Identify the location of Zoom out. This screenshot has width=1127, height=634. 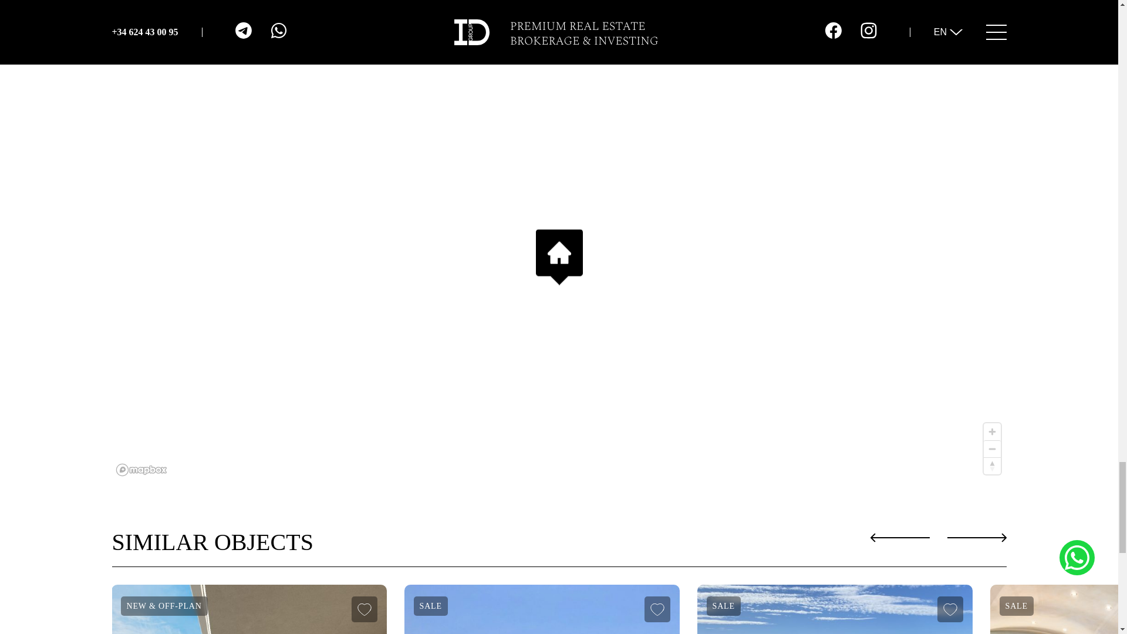
(992, 448).